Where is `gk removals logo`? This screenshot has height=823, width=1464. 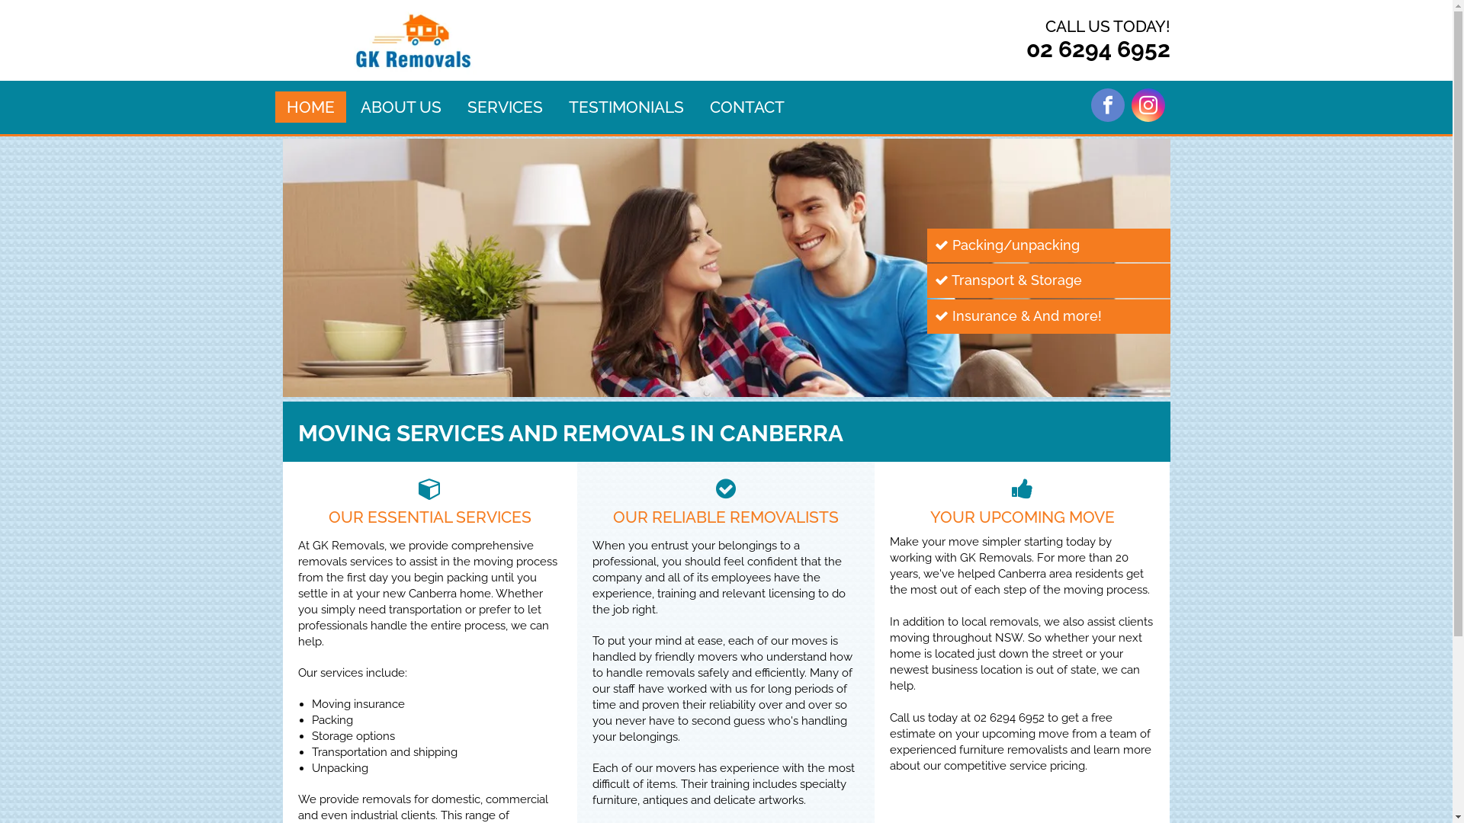 gk removals logo is located at coordinates (413, 40).